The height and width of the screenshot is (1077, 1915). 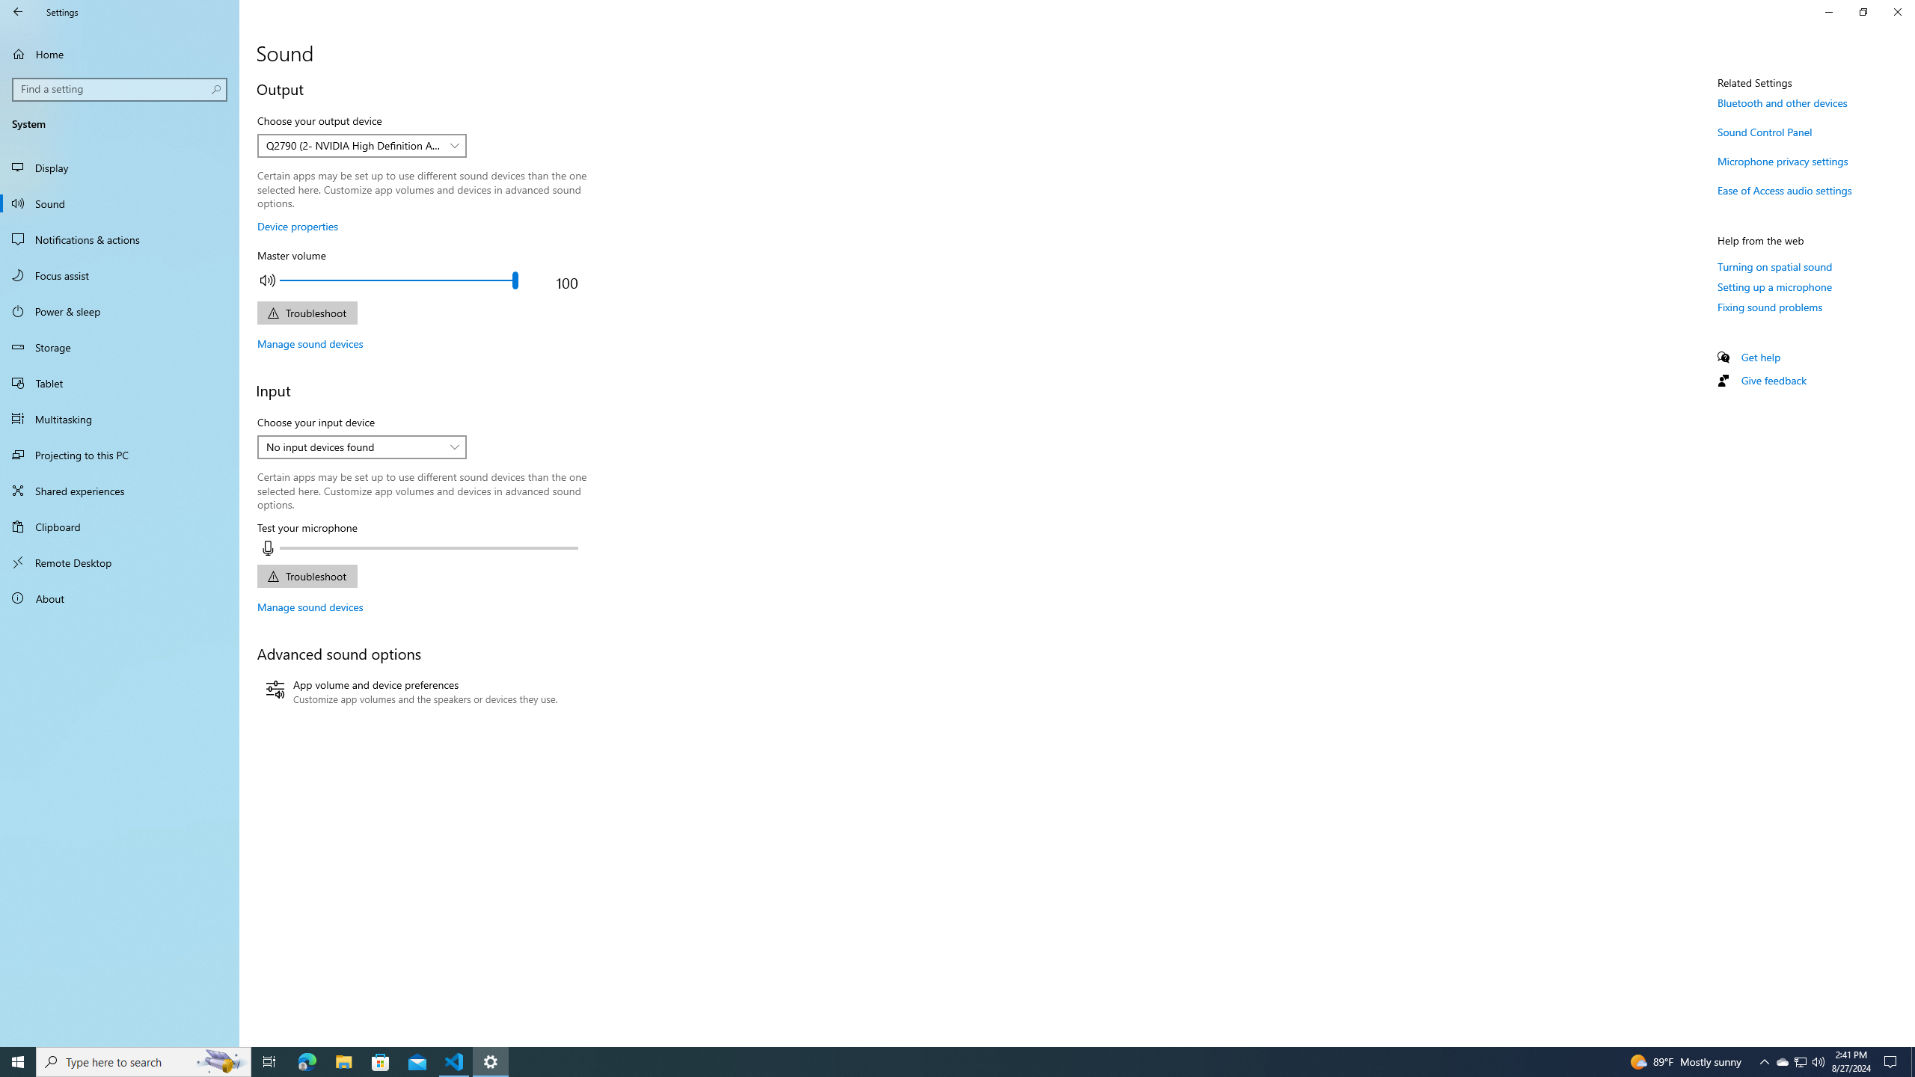 I want to click on Notifications & actions, so click(x=120, y=239).